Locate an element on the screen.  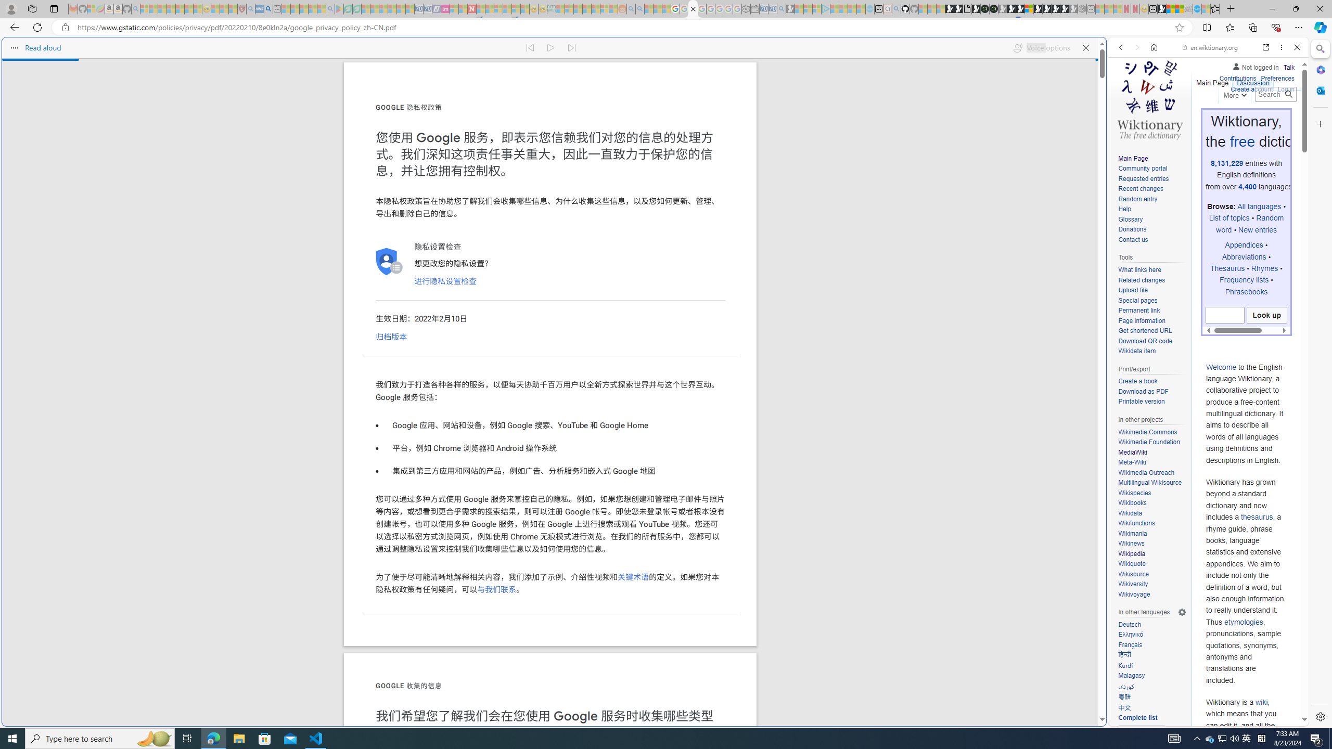
free is located at coordinates (1241, 141).